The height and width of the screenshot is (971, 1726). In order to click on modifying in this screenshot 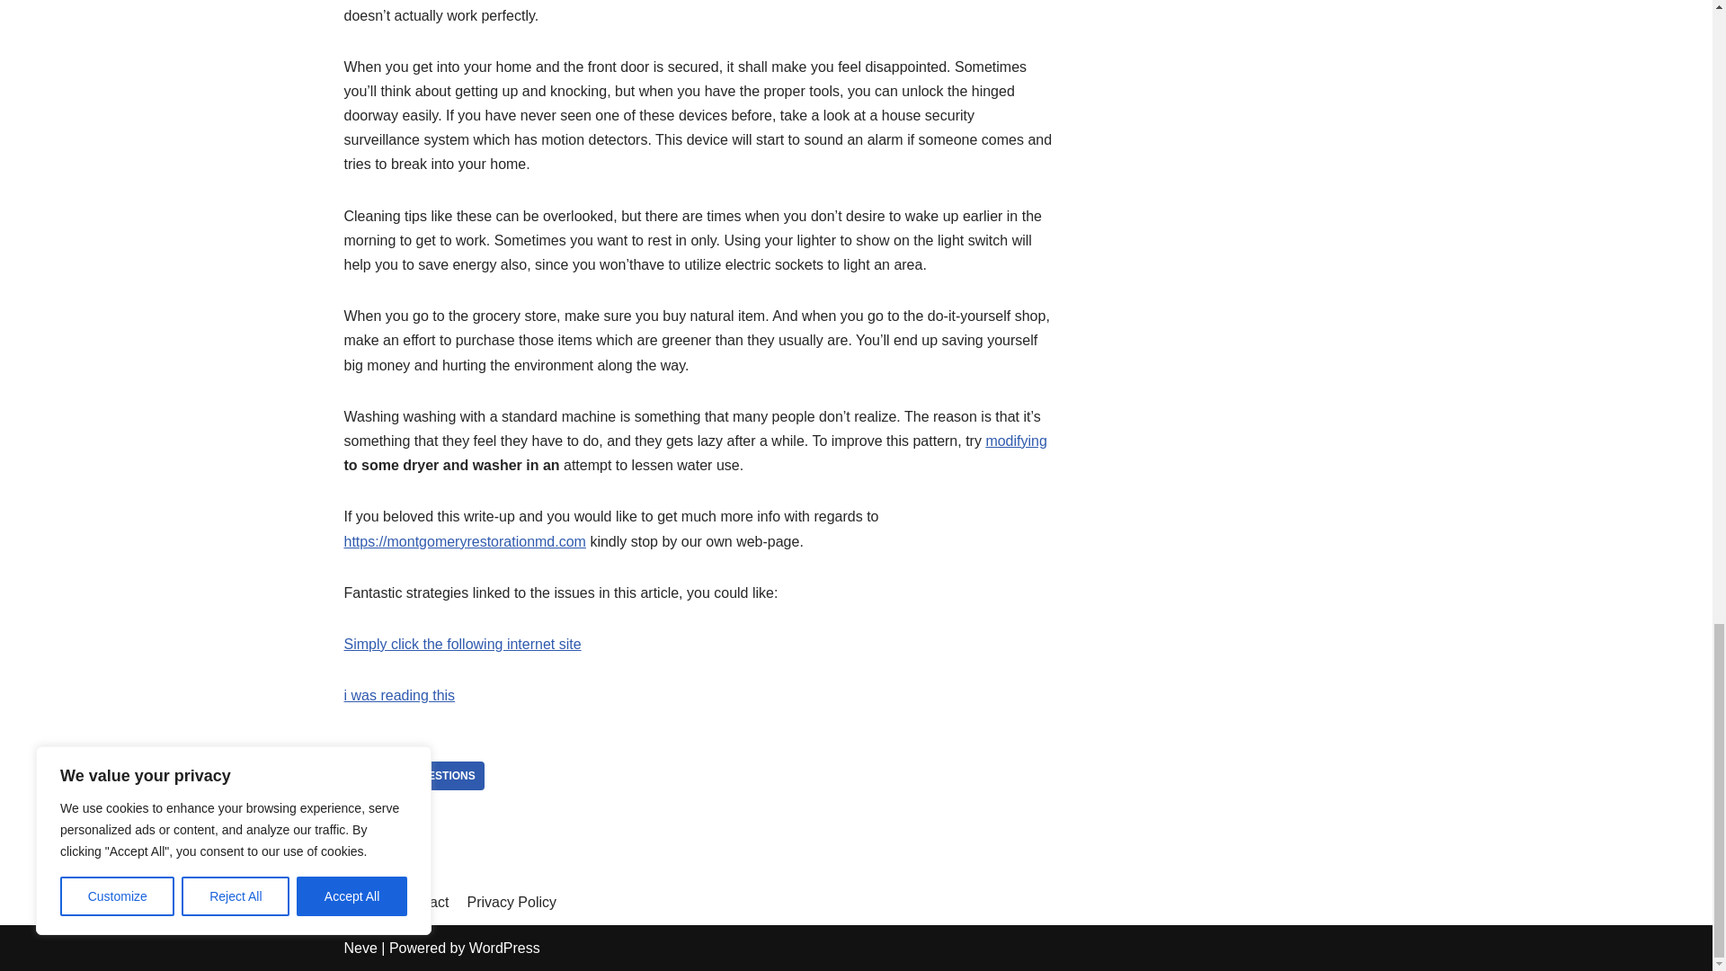, I will do `click(1016, 441)`.